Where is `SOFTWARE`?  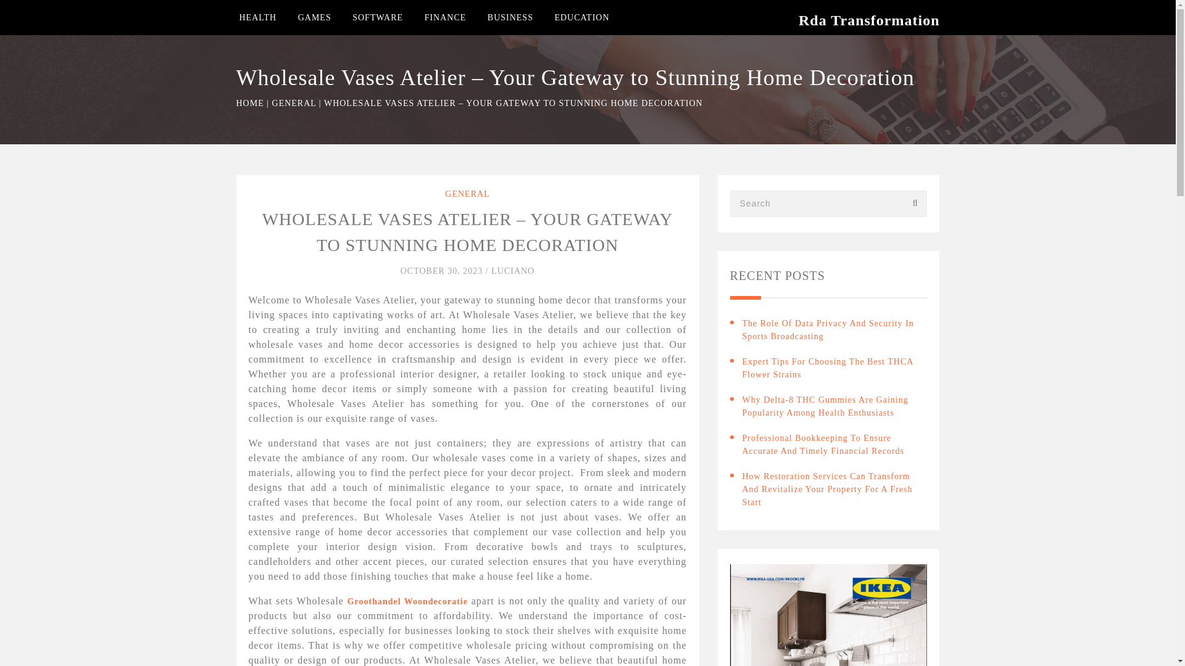
SOFTWARE is located at coordinates (377, 17).